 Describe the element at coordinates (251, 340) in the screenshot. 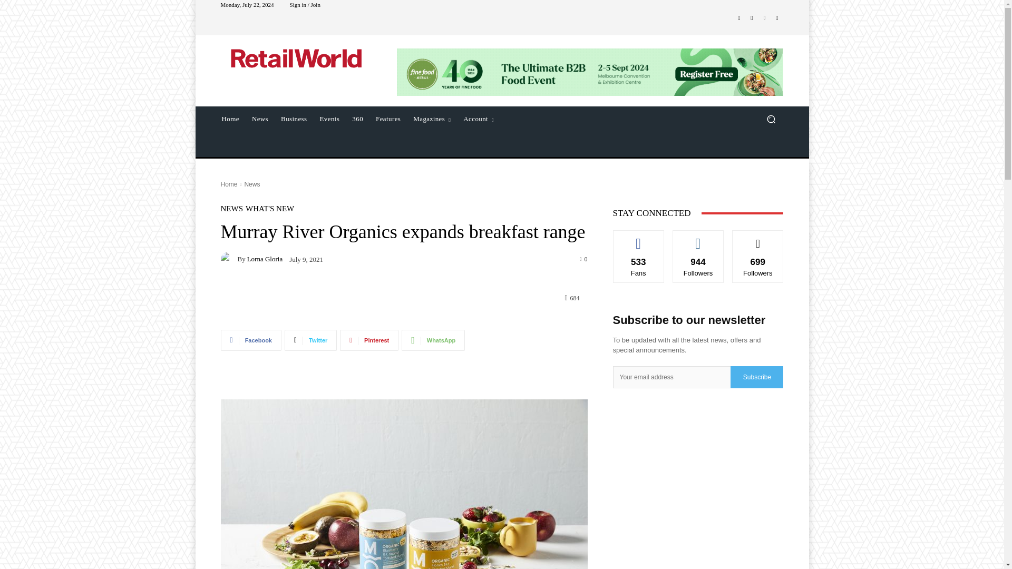

I see `Facebook` at that location.